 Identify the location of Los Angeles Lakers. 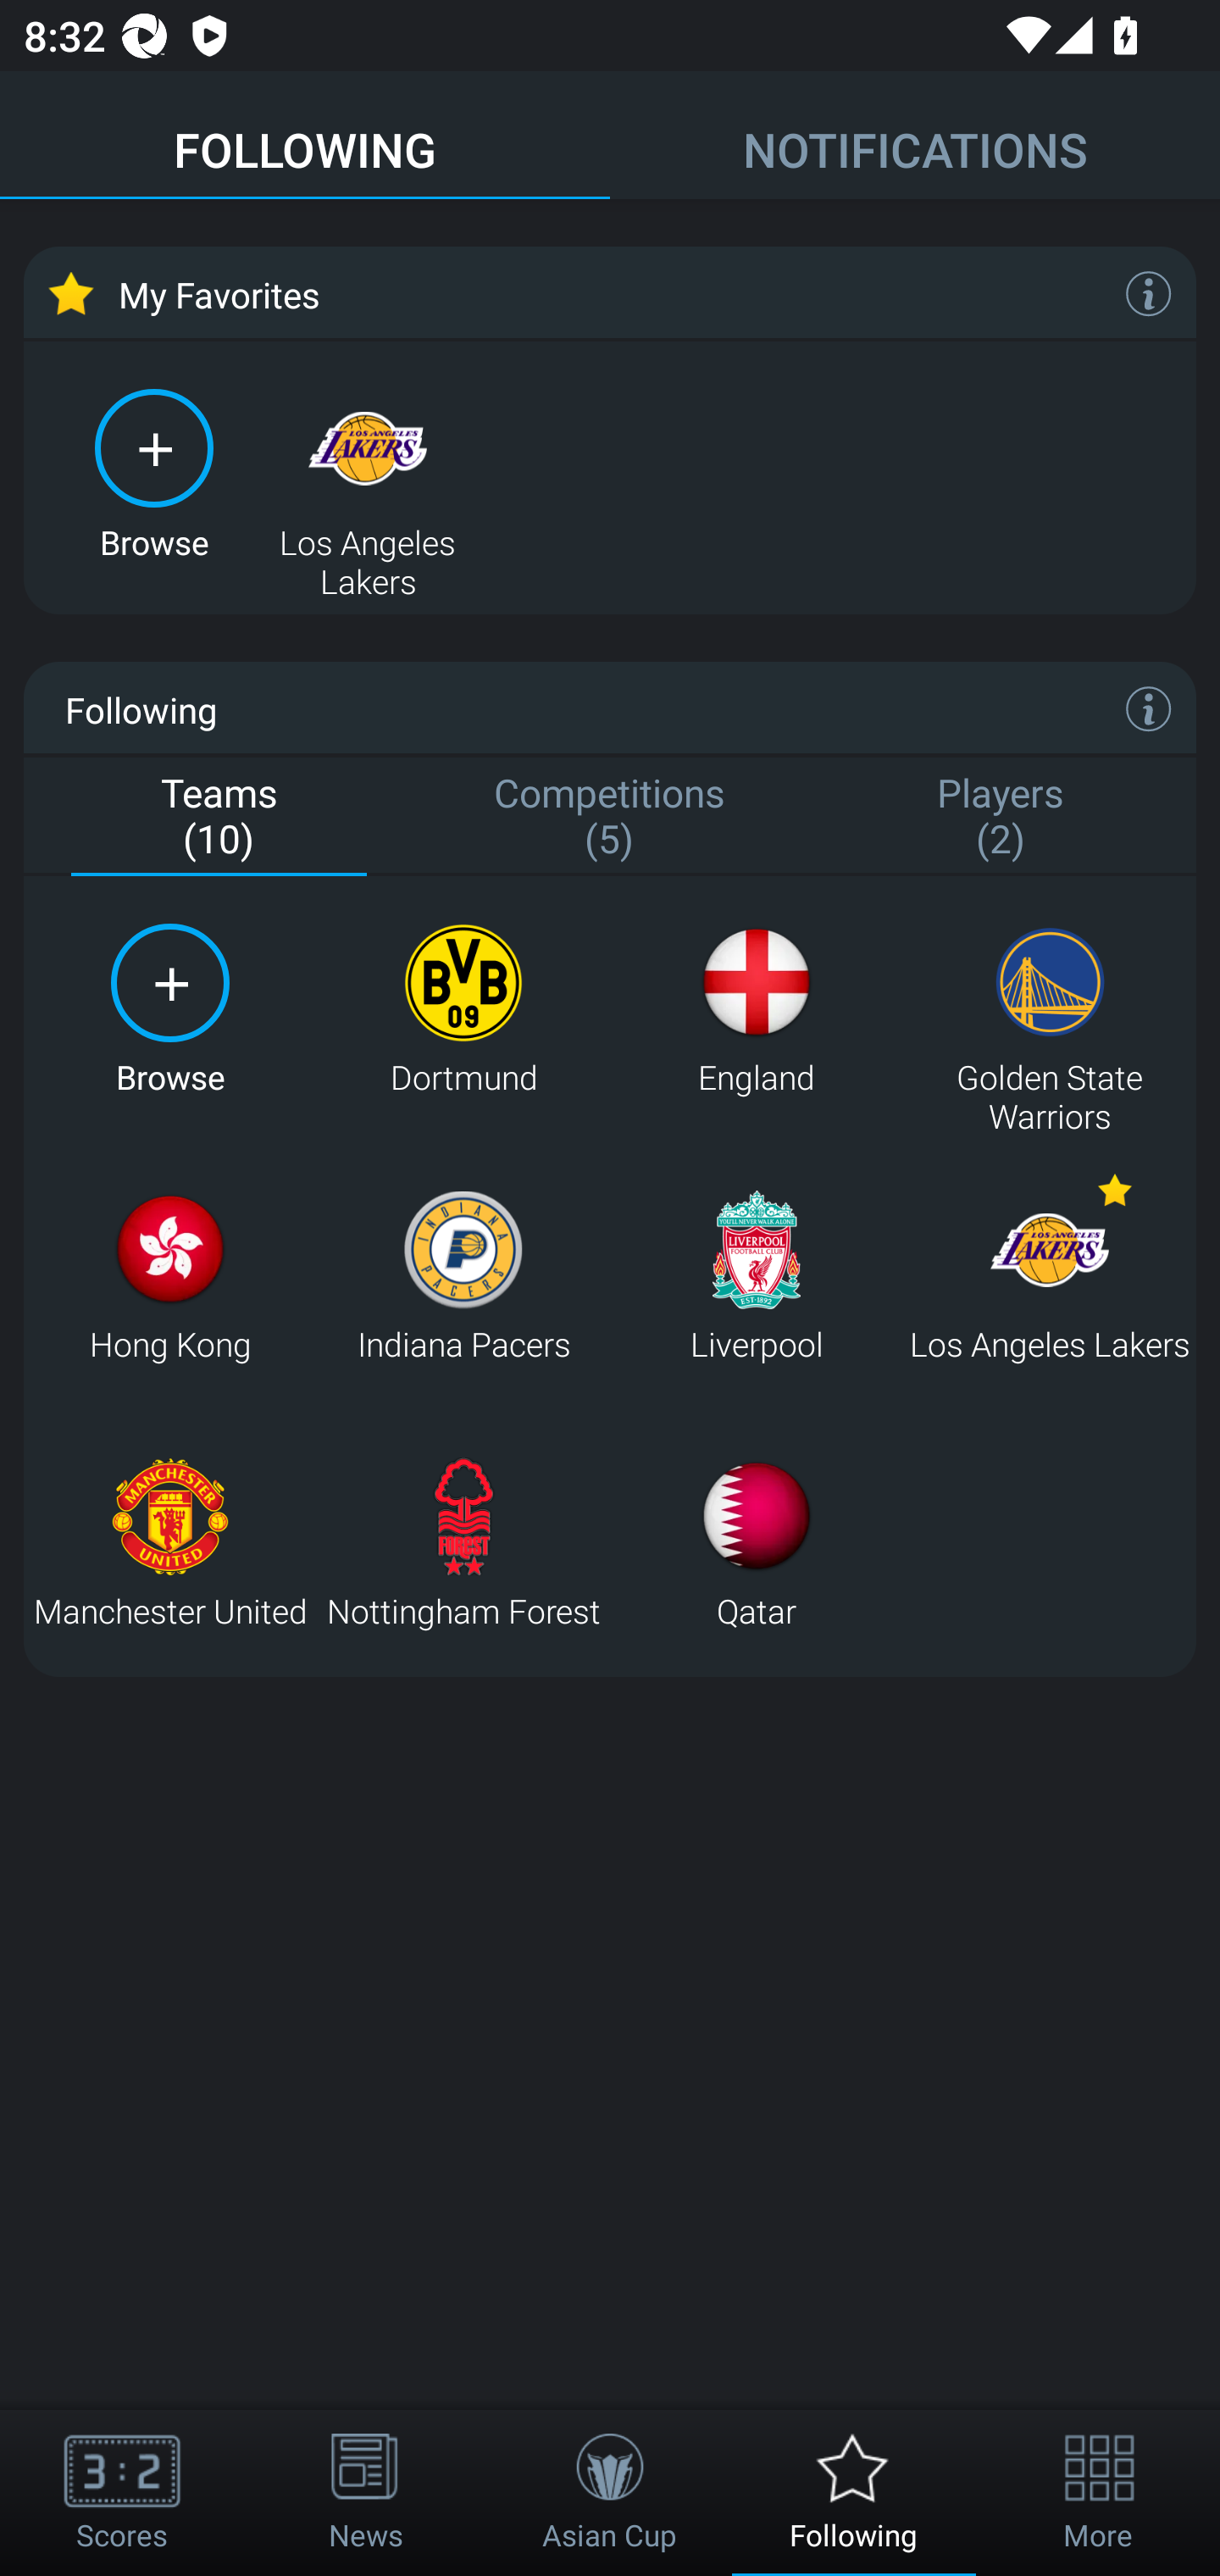
(368, 473).